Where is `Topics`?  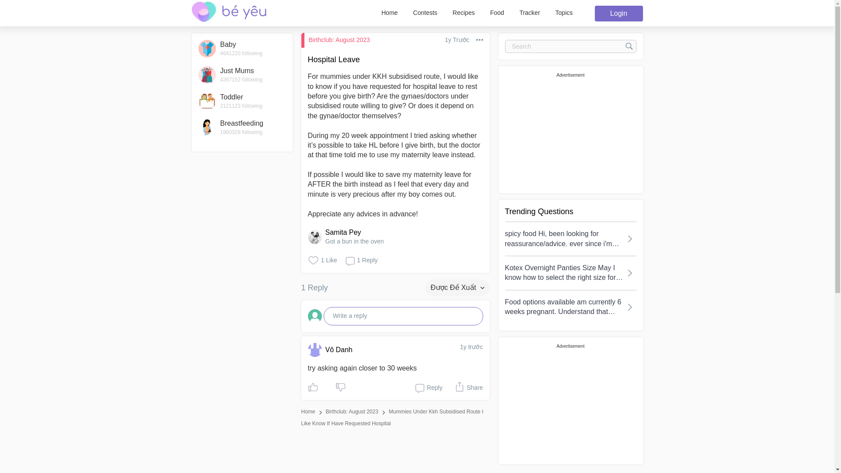 Topics is located at coordinates (242, 101).